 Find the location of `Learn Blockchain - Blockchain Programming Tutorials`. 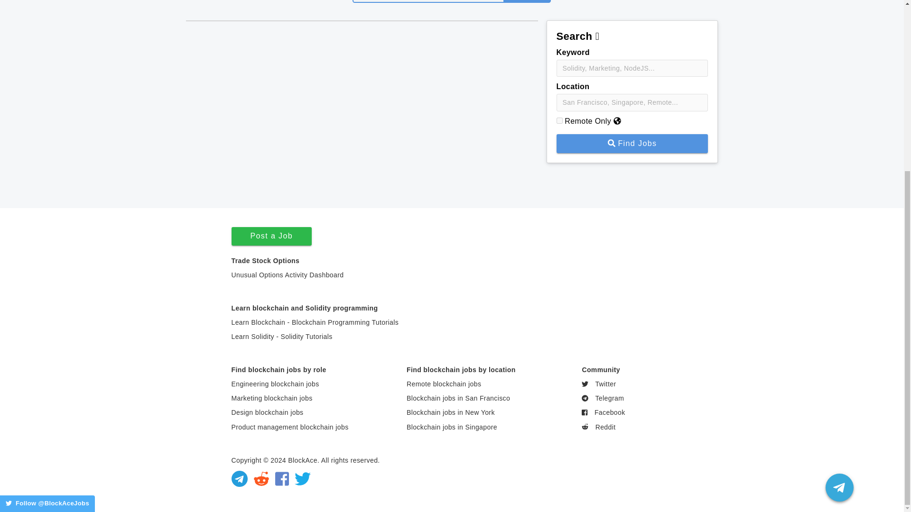

Learn Blockchain - Blockchain Programming Tutorials is located at coordinates (315, 322).